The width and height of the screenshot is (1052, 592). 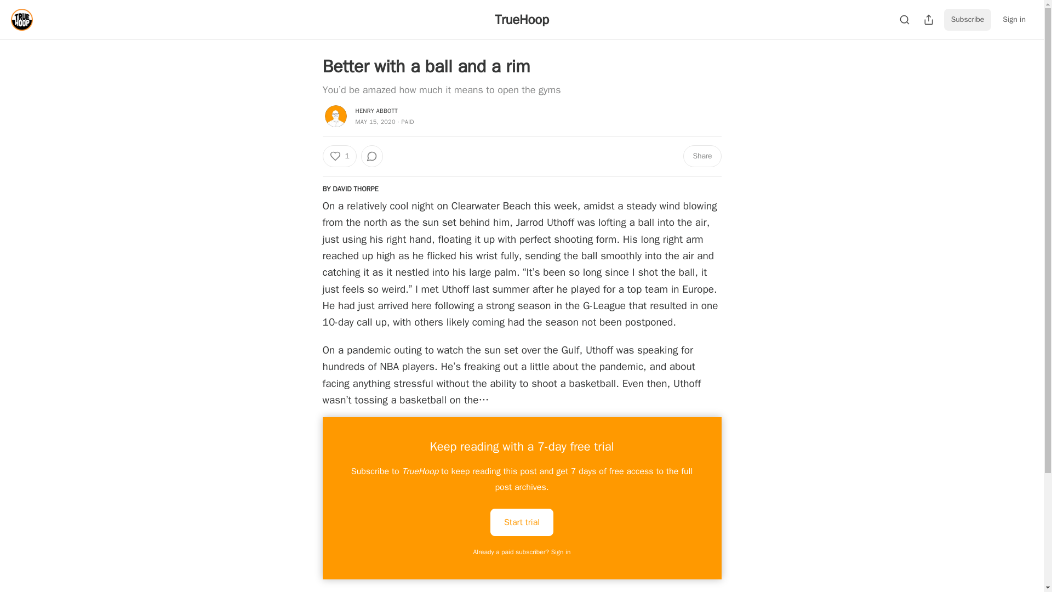 What do you see at coordinates (701, 156) in the screenshot?
I see `Share` at bounding box center [701, 156].